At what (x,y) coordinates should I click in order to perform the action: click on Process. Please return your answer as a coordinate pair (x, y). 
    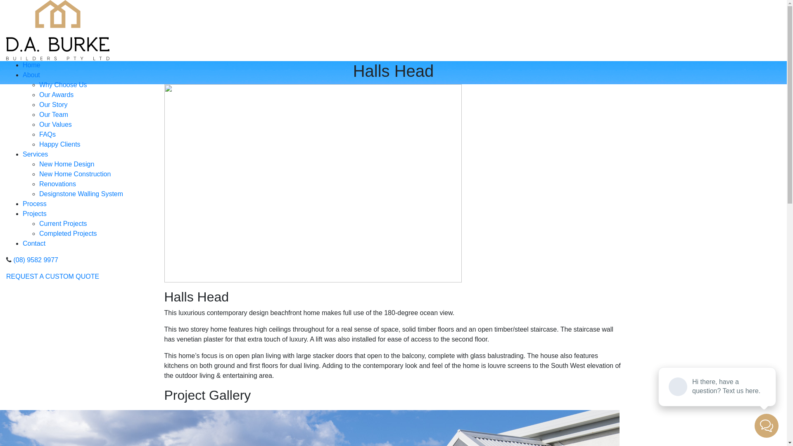
    Looking at the image, I should click on (35, 204).